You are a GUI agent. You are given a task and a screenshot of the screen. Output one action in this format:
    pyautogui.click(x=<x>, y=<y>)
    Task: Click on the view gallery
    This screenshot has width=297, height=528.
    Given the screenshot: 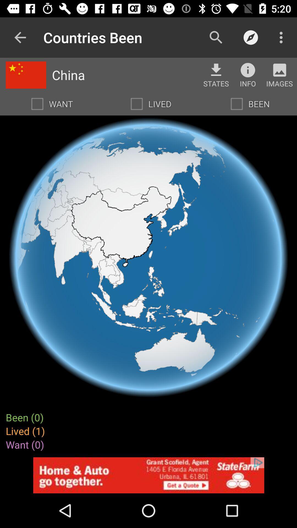 What is the action you would take?
    pyautogui.click(x=279, y=70)
    